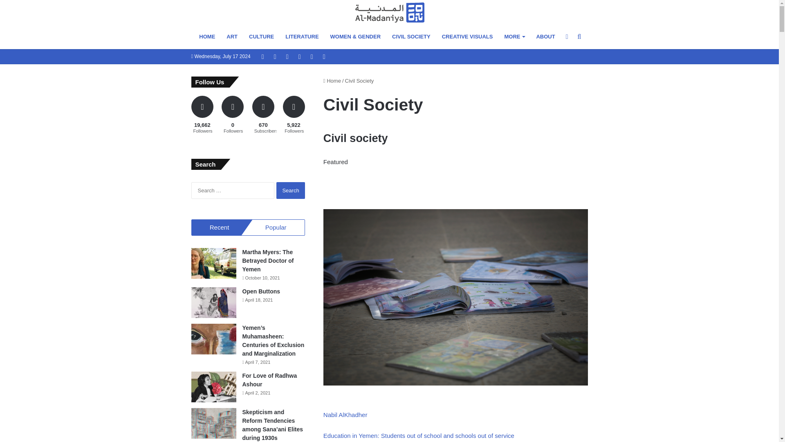 The height and width of the screenshot is (442, 785). I want to click on CIVIL SOCIETY, so click(411, 37).